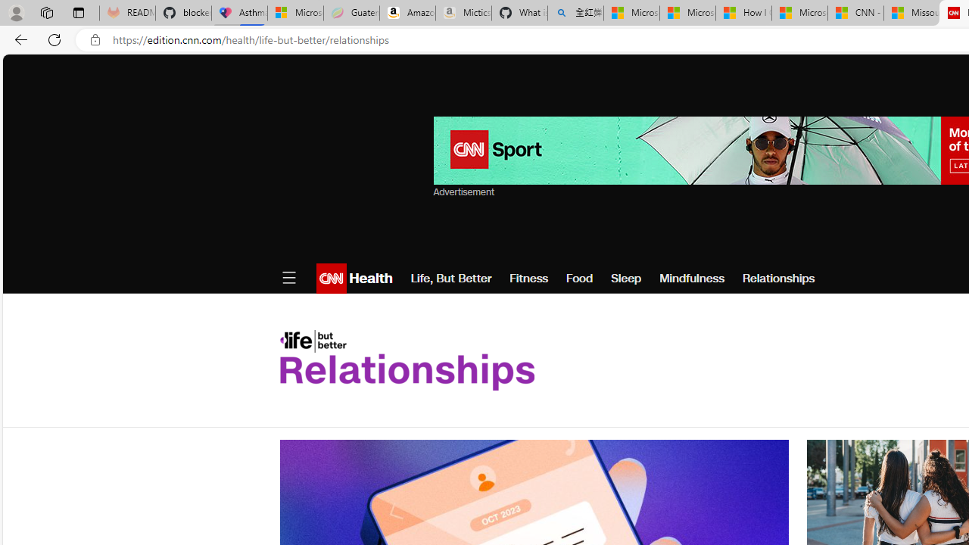  Describe the element at coordinates (239, 14) in the screenshot. I see `Asthma Inhalers: Names and Types` at that location.